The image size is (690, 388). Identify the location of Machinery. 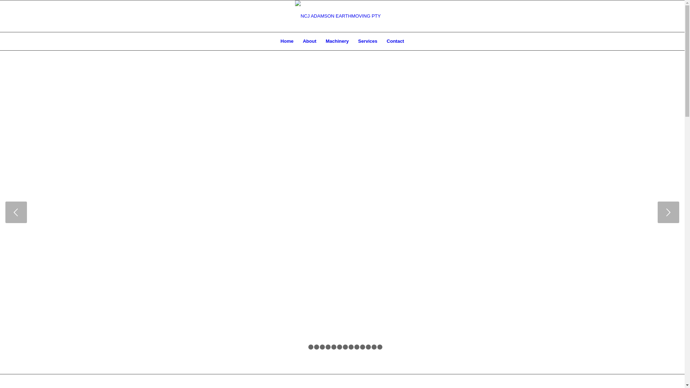
(337, 41).